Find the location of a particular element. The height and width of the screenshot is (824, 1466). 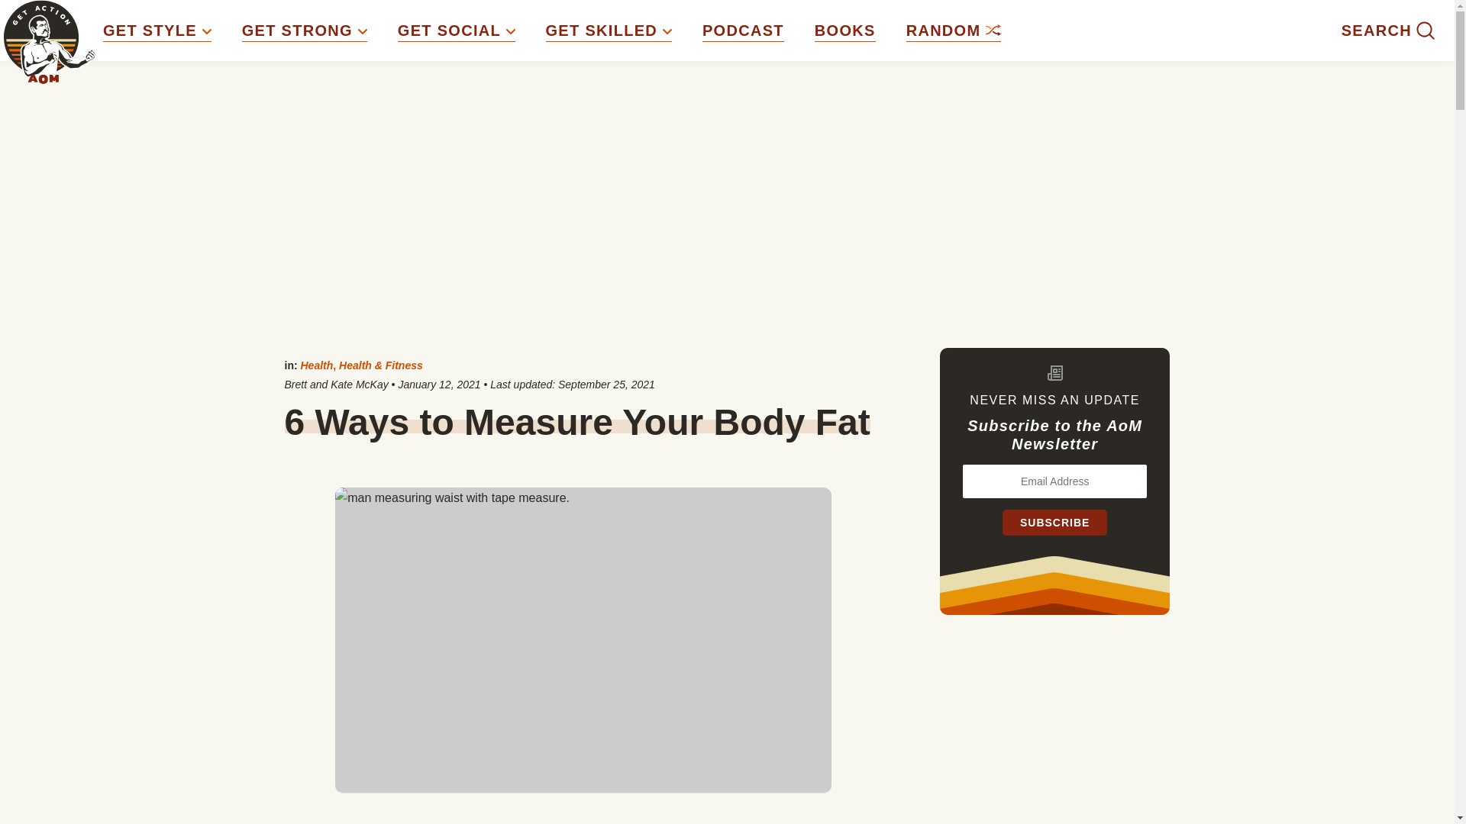

GET SOCIAL is located at coordinates (457, 31).